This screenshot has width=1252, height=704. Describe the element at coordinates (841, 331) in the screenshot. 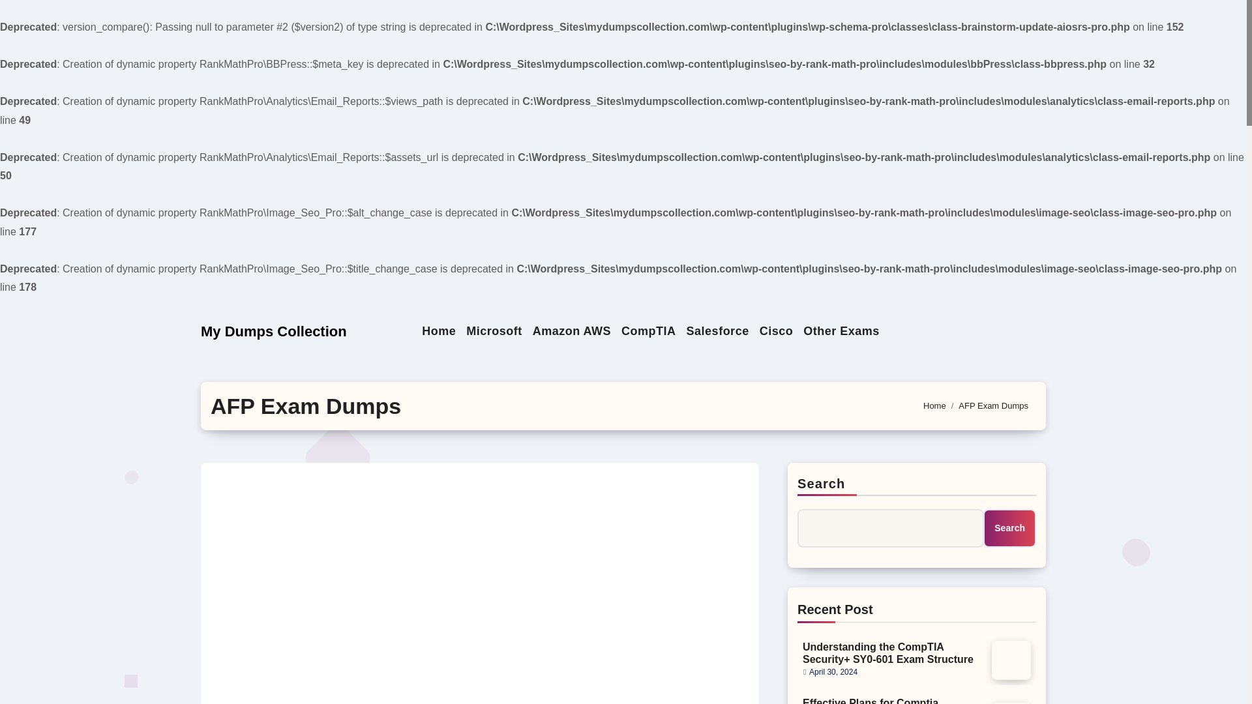

I see `Other Exams` at that location.